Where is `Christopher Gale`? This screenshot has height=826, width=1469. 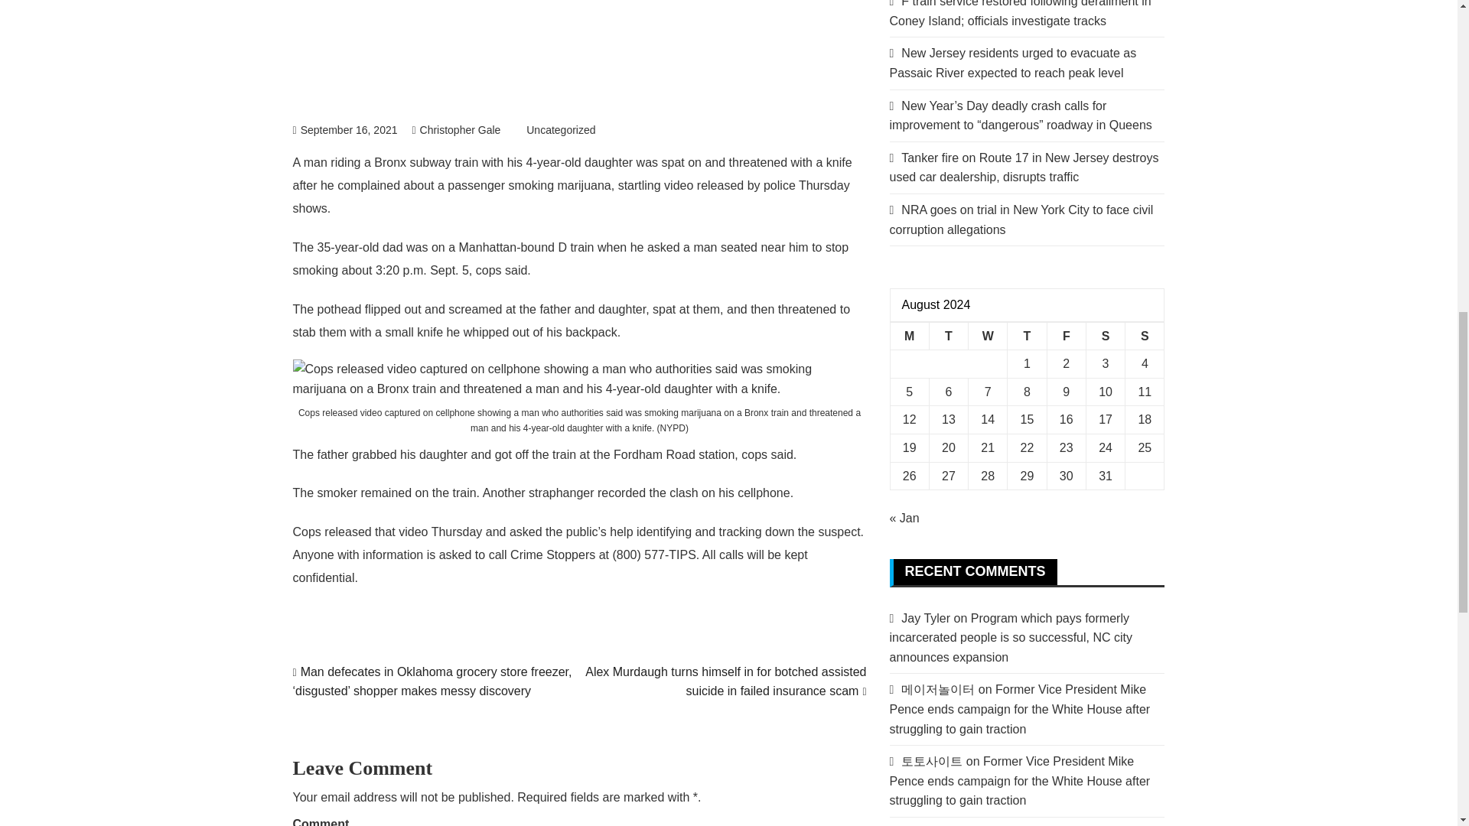
Christopher Gale is located at coordinates (456, 130).